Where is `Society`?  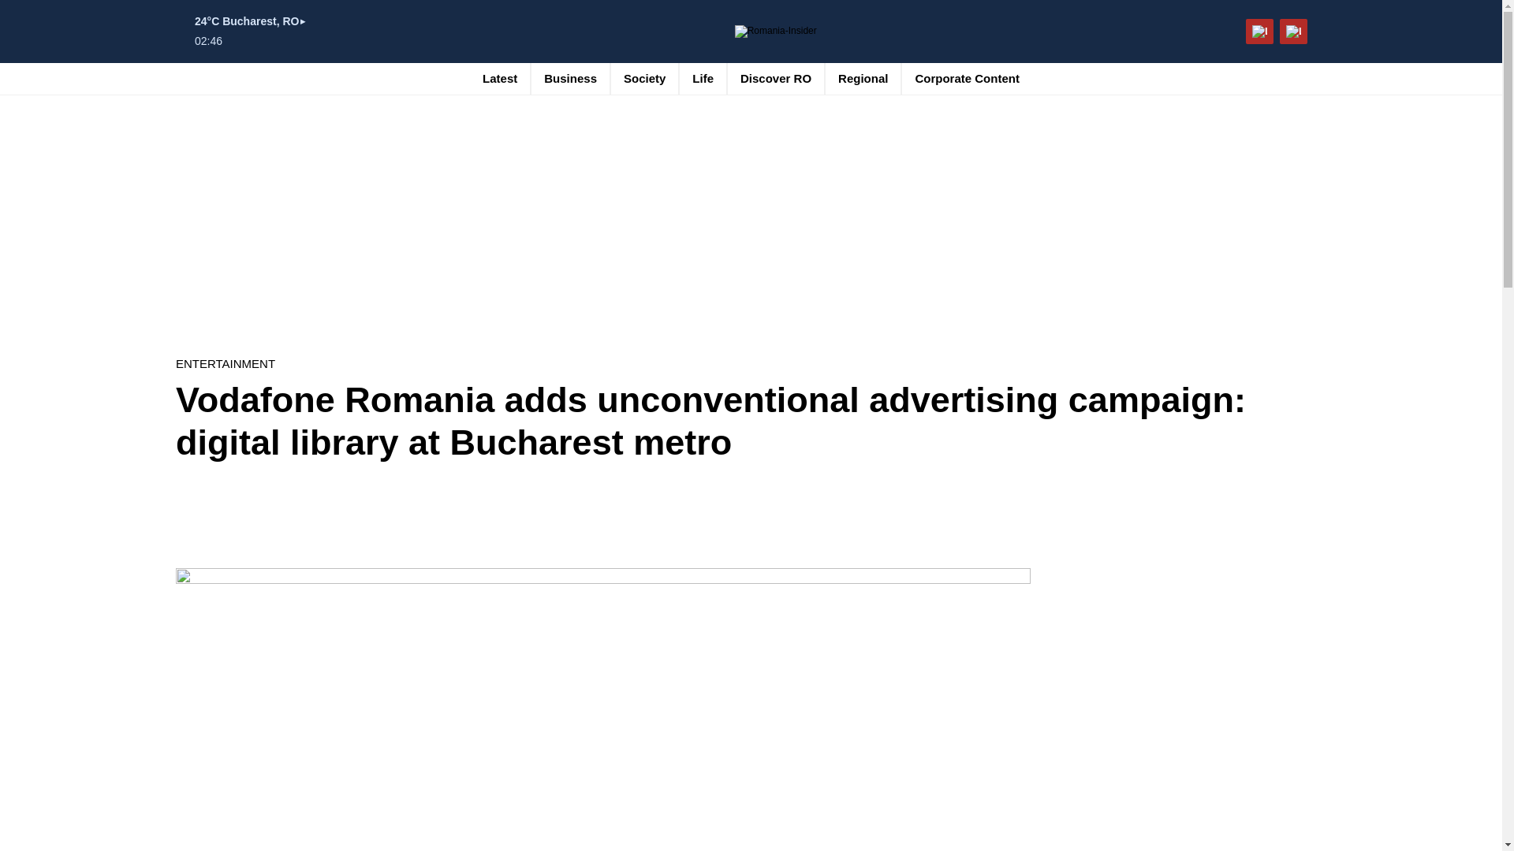 Society is located at coordinates (645, 78).